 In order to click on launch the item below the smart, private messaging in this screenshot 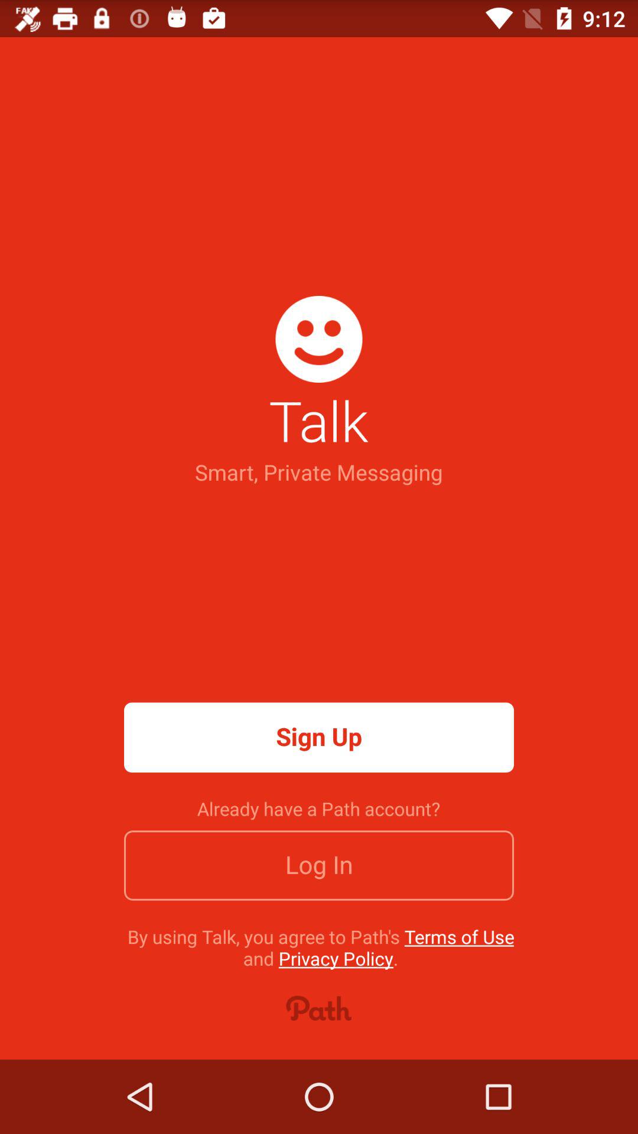, I will do `click(319, 737)`.